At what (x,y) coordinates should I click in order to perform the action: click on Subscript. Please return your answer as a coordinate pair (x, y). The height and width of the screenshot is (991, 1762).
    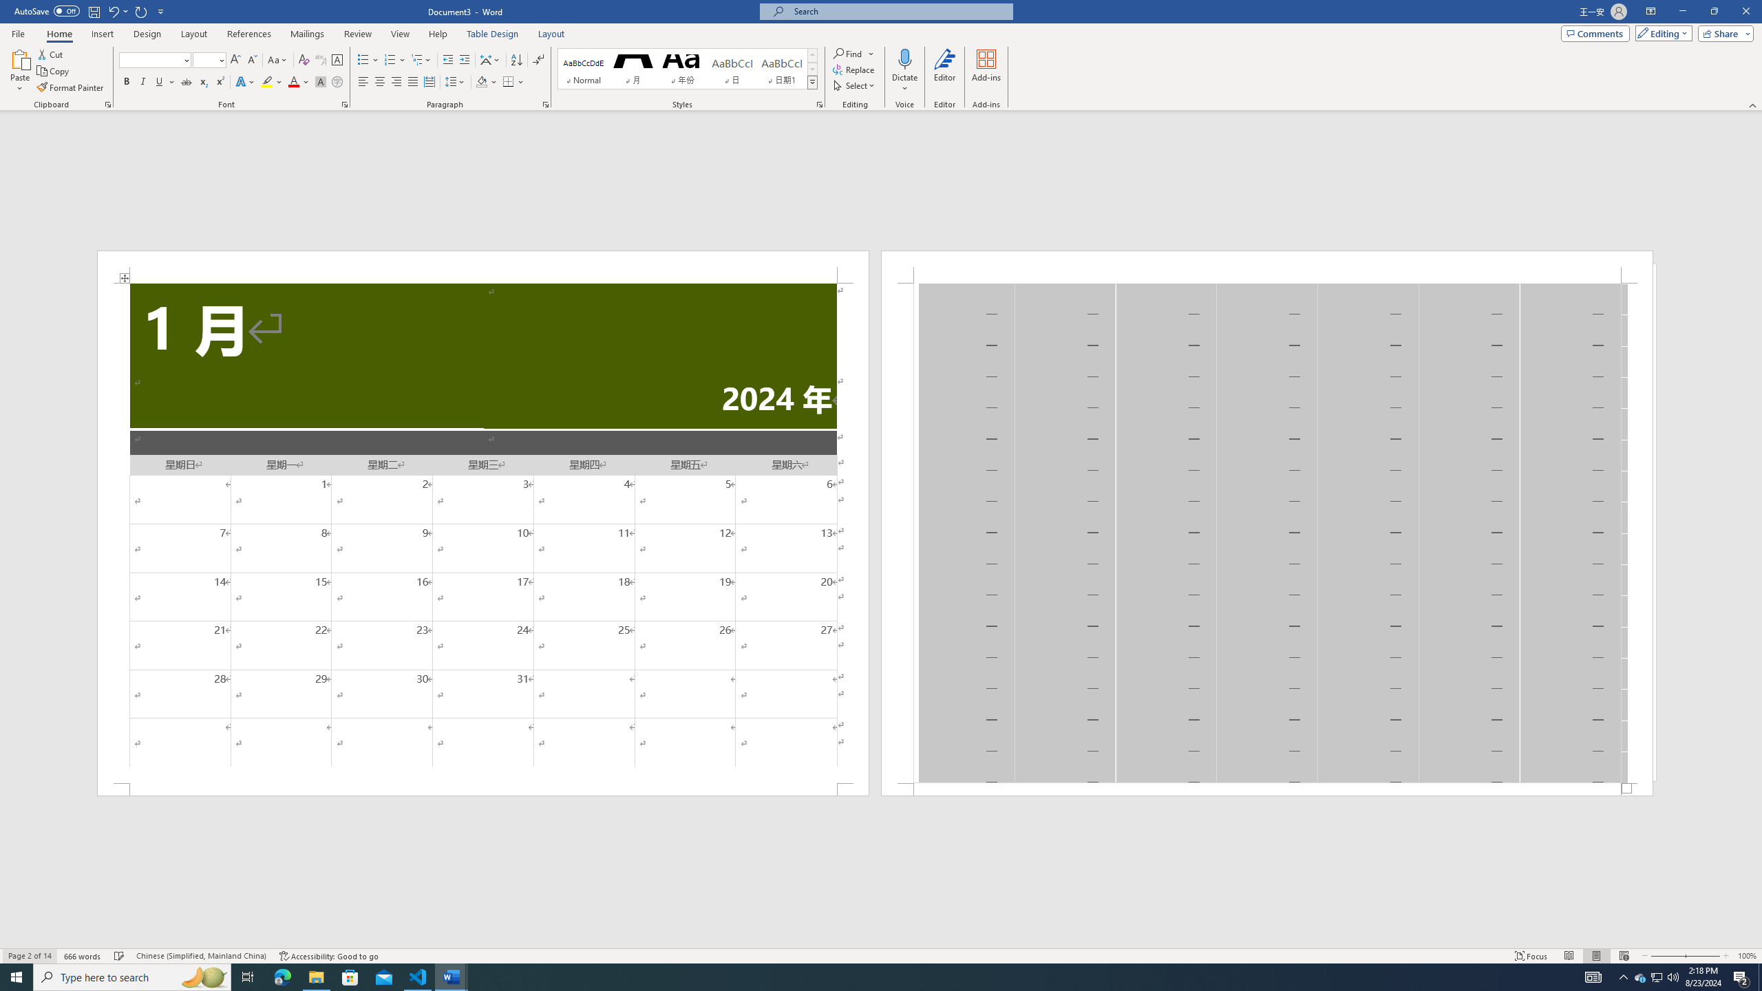
    Looking at the image, I should click on (204, 83).